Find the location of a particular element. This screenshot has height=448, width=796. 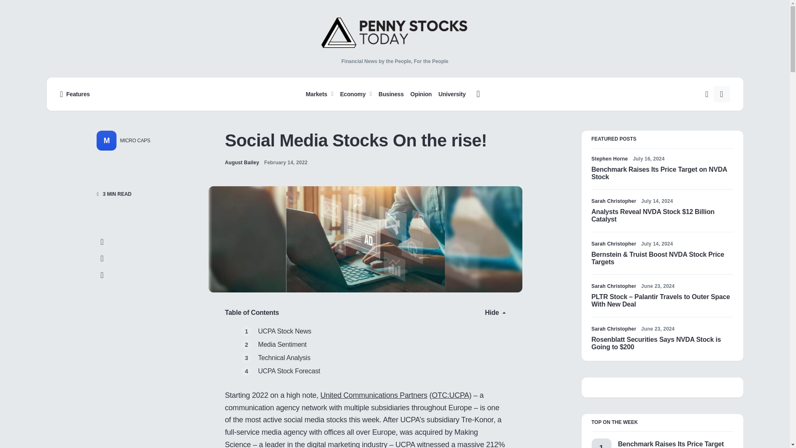

Economy is located at coordinates (356, 94).